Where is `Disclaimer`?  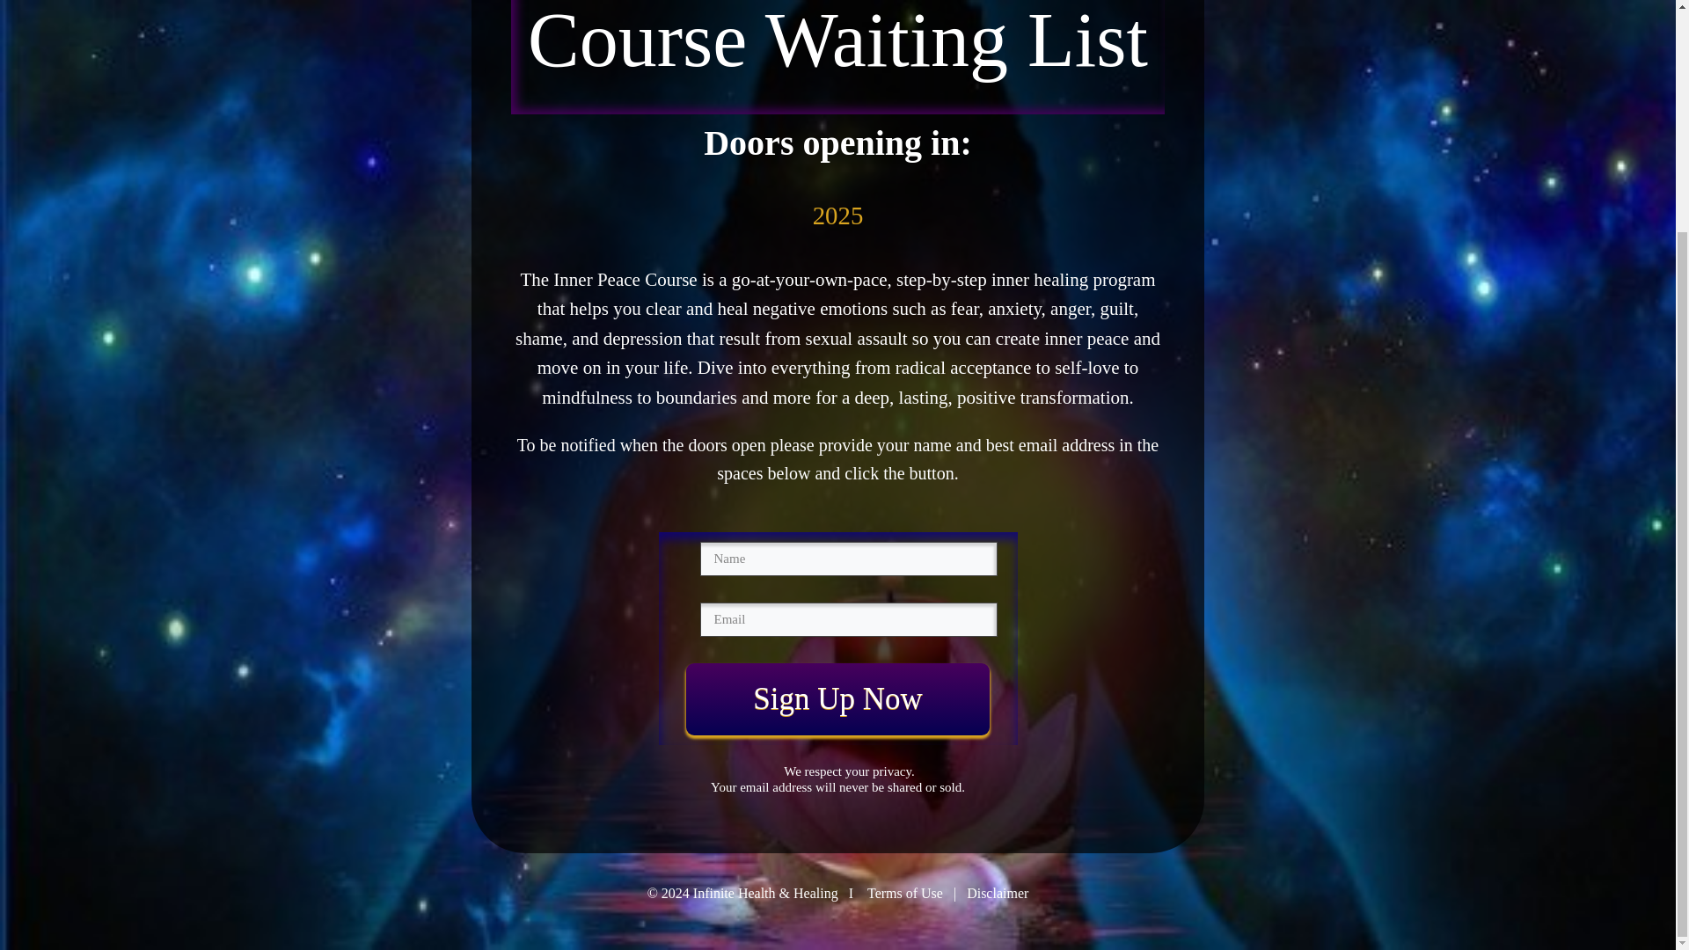
Disclaimer is located at coordinates (998, 892).